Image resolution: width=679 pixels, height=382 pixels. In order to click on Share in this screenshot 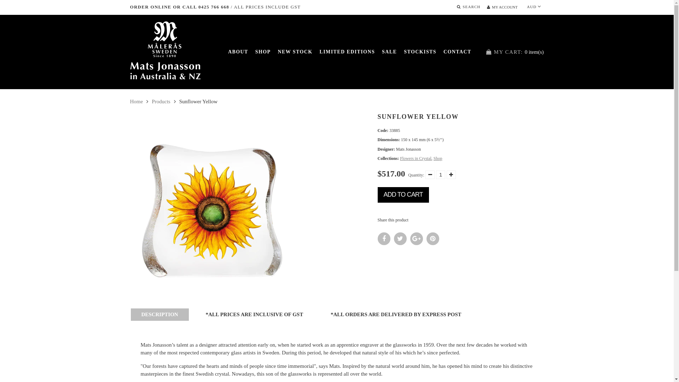, I will do `click(417, 239)`.